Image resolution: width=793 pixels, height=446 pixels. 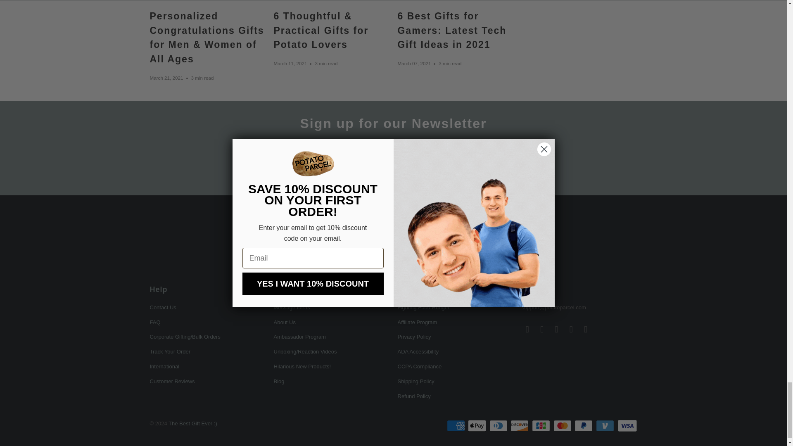 I want to click on Diners Club, so click(x=499, y=426).